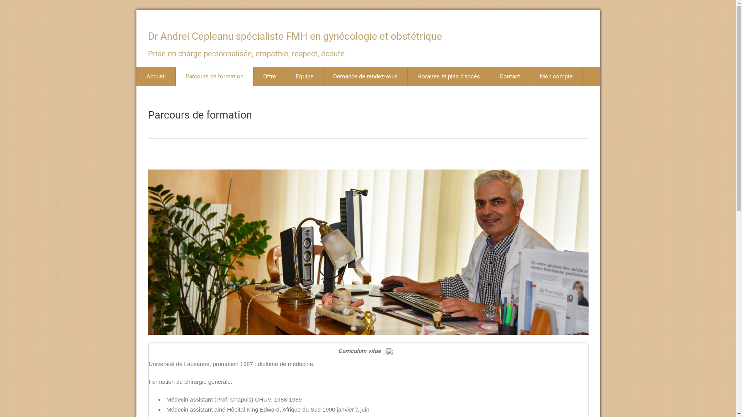 The height and width of the screenshot is (417, 742). I want to click on Parcours de formation, so click(214, 76).